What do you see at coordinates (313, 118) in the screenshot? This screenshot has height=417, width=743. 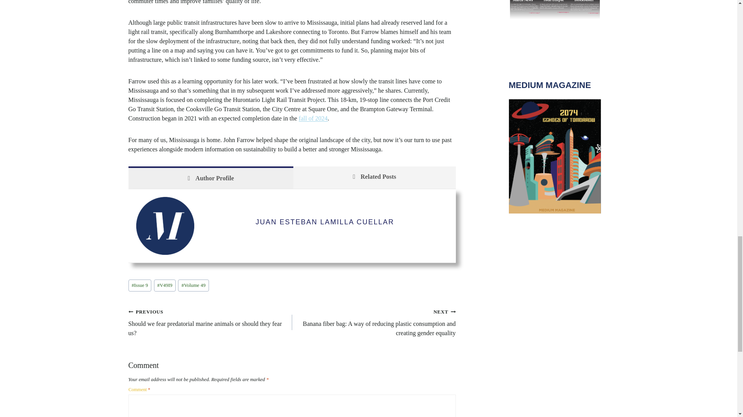 I see `fall of 2024` at bounding box center [313, 118].